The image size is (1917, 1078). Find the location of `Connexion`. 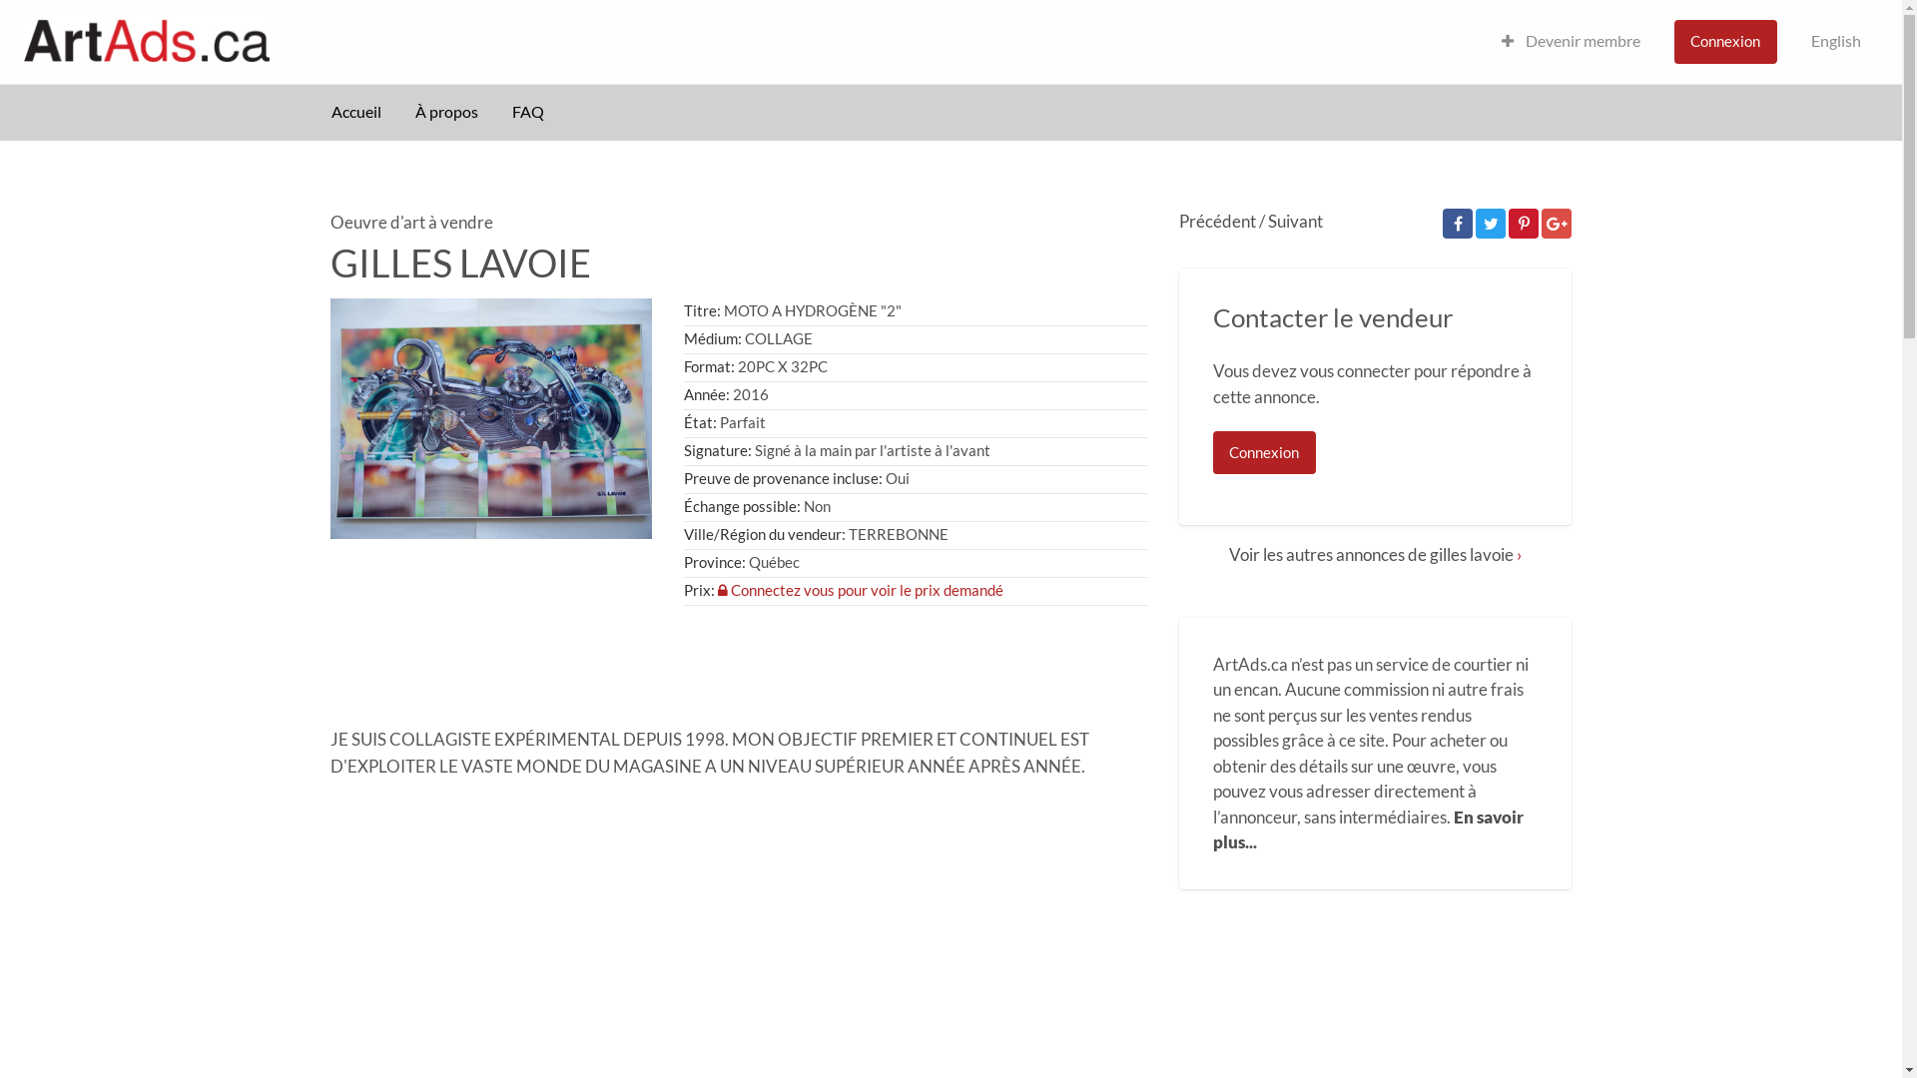

Connexion is located at coordinates (1264, 453).